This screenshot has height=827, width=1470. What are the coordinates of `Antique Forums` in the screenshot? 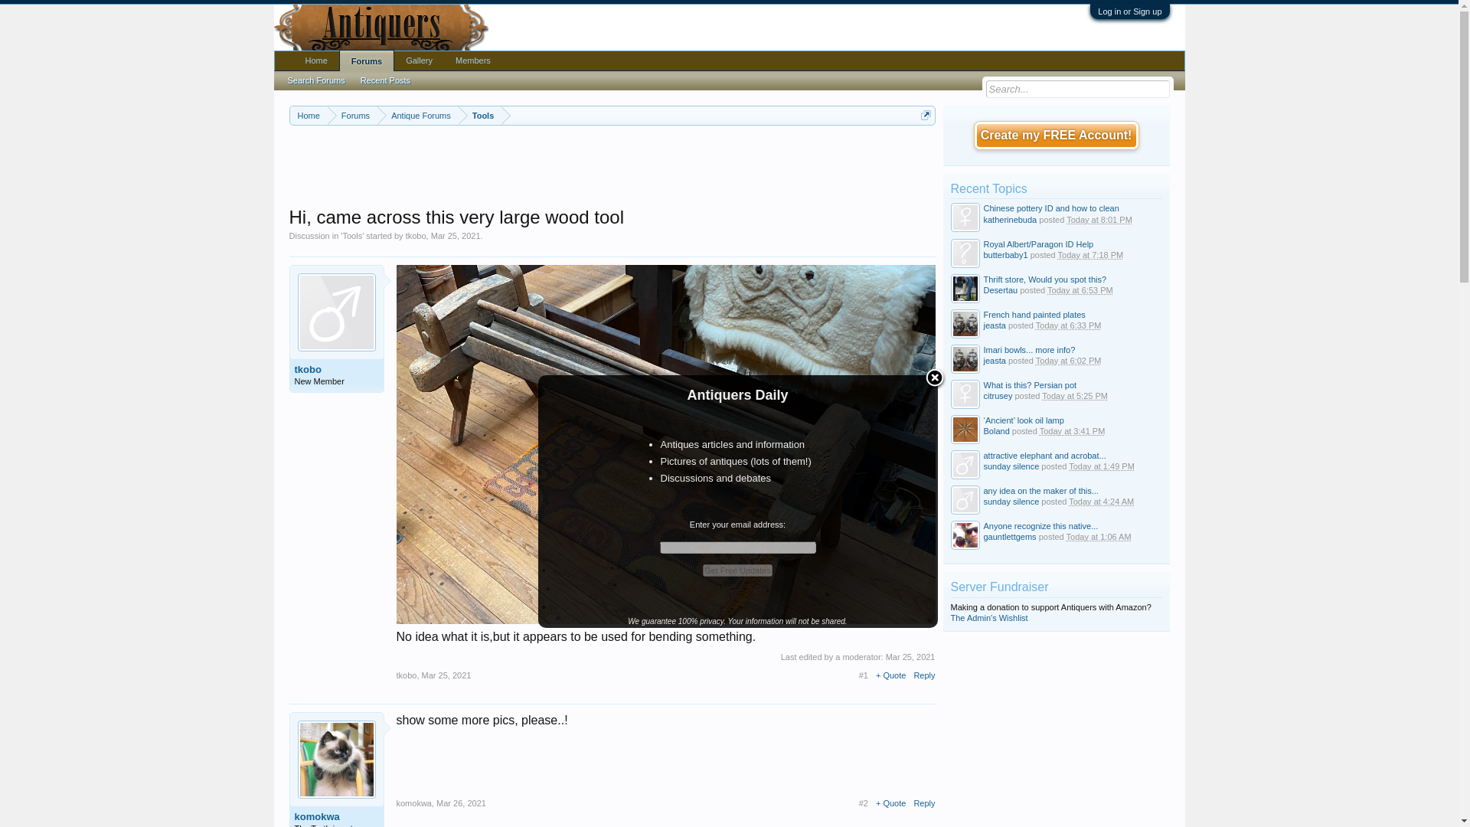 It's located at (418, 116).